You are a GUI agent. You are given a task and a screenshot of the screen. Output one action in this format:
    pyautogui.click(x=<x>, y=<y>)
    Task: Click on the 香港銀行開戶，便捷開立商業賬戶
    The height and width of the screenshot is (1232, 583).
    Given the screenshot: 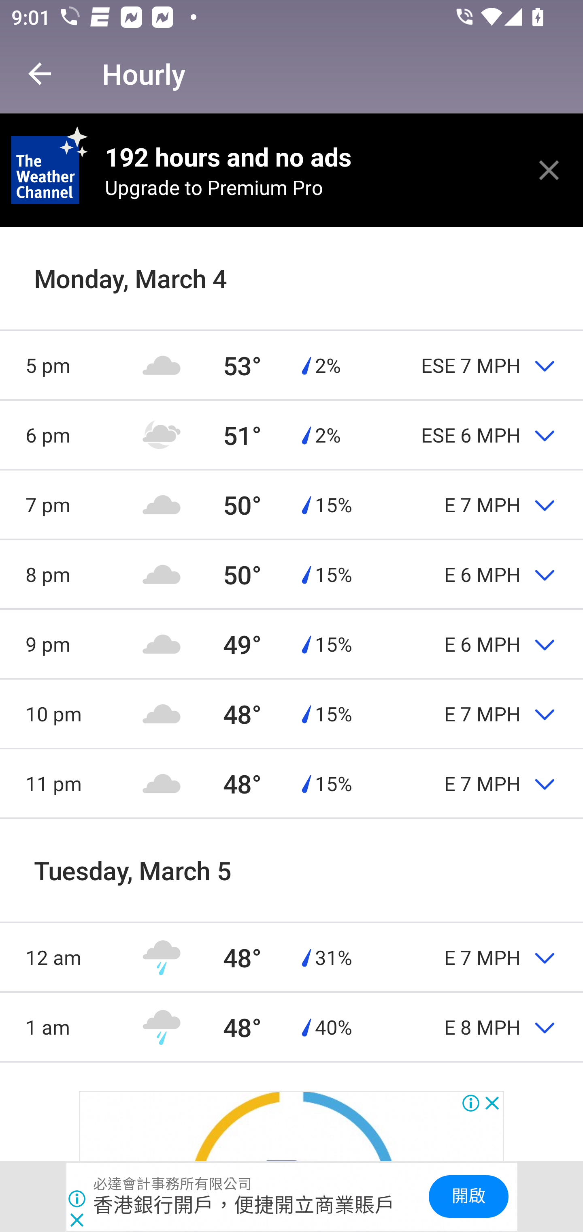 What is the action you would take?
    pyautogui.click(x=245, y=1204)
    